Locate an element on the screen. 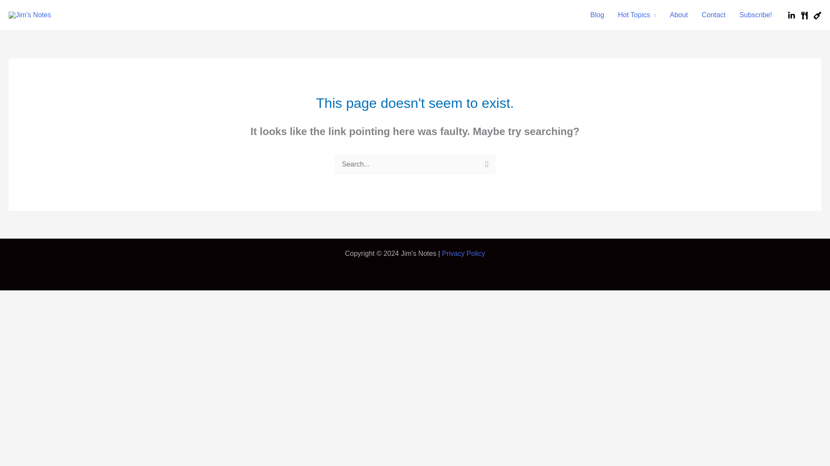  Hot Topics is located at coordinates (637, 15).